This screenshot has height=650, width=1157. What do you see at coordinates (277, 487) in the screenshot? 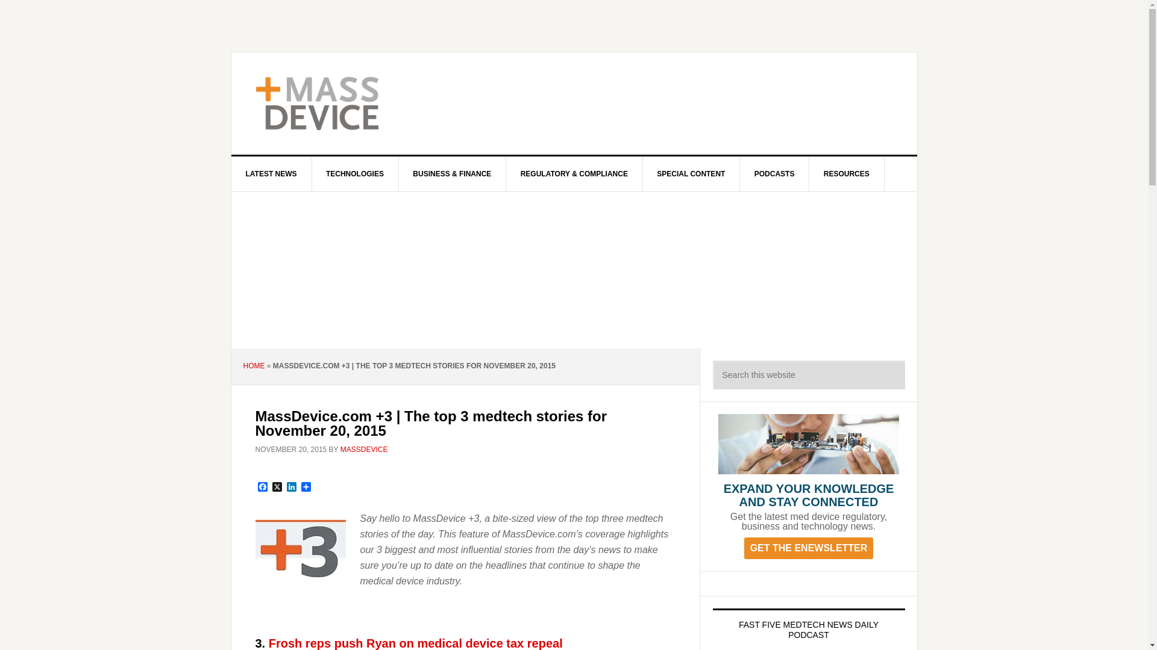
I see `X` at bounding box center [277, 487].